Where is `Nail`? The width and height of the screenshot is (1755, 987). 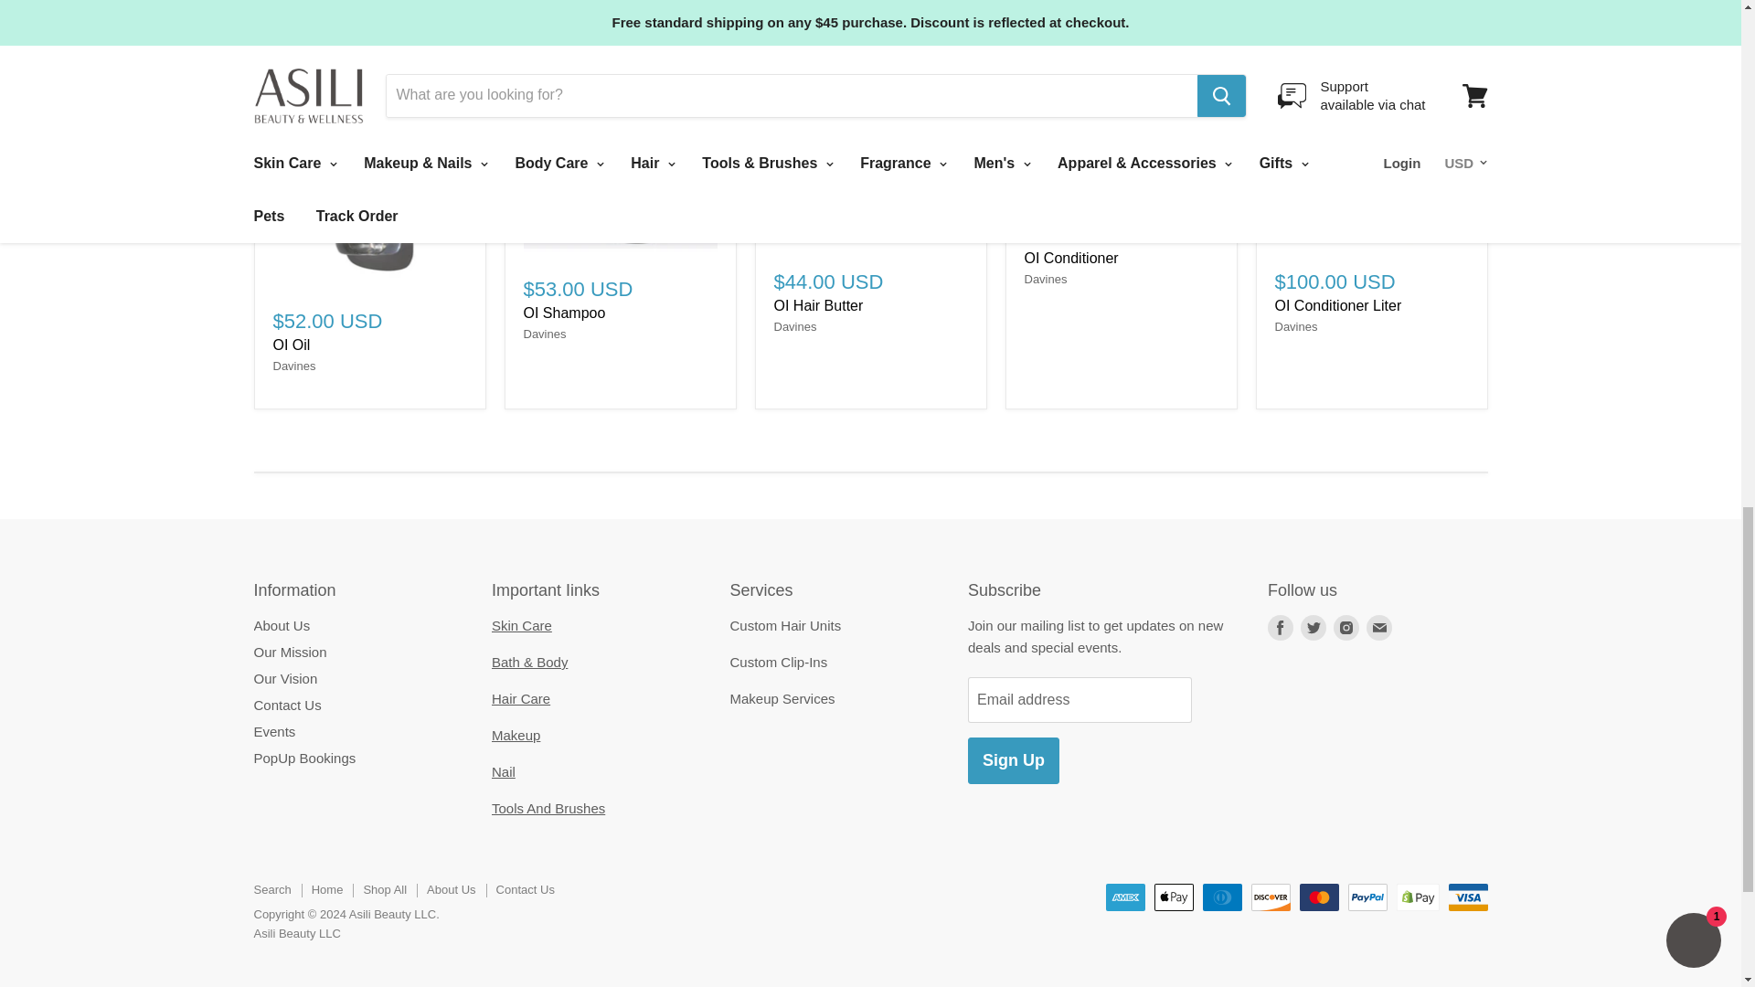
Nail is located at coordinates (503, 771).